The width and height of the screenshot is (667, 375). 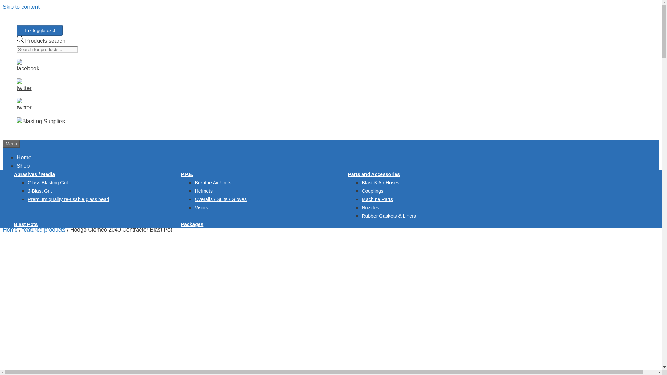 I want to click on Parts and Accessories, so click(x=373, y=174).